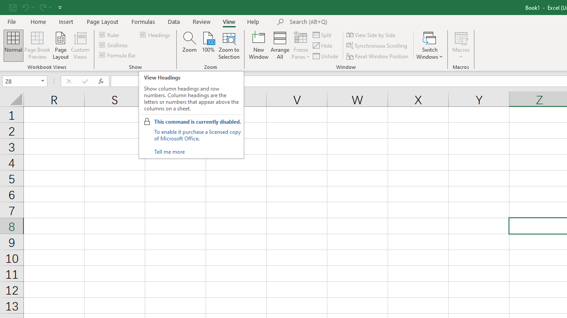  I want to click on Arrange All, so click(280, 45).